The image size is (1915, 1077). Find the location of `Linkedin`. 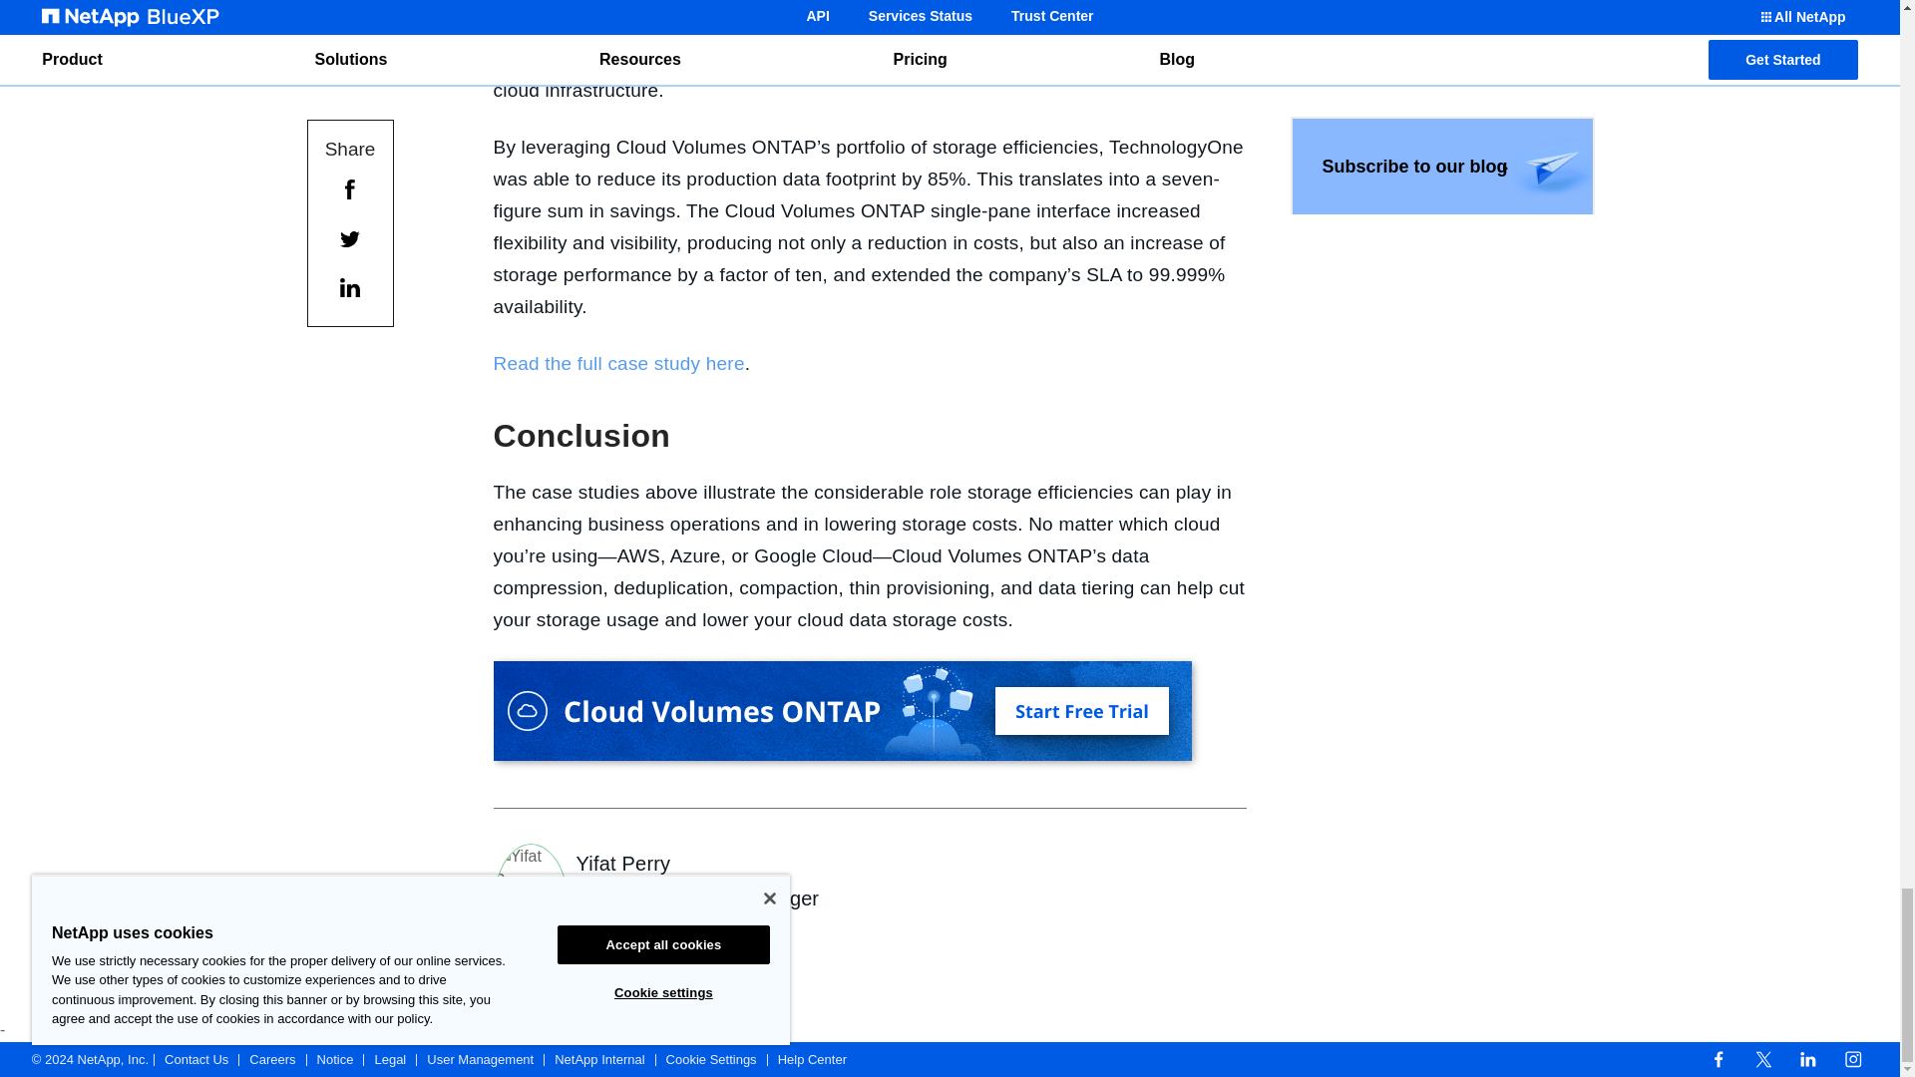

Linkedin is located at coordinates (1807, 1059).